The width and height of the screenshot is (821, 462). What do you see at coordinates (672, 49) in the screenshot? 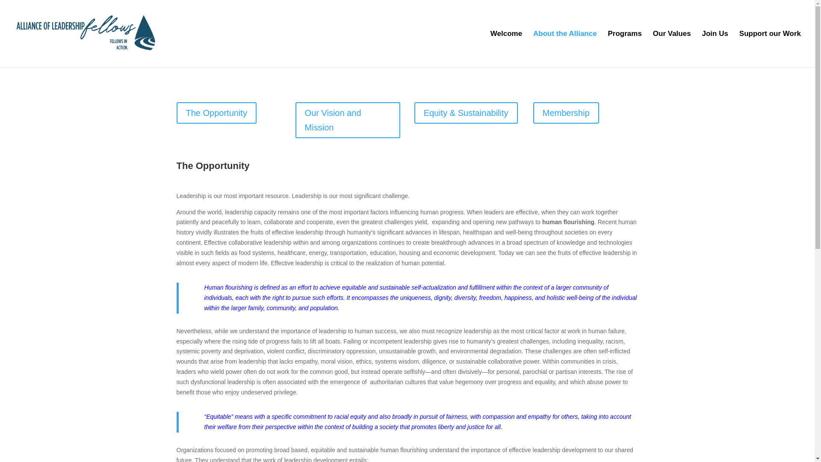
I see `Our Values` at bounding box center [672, 49].